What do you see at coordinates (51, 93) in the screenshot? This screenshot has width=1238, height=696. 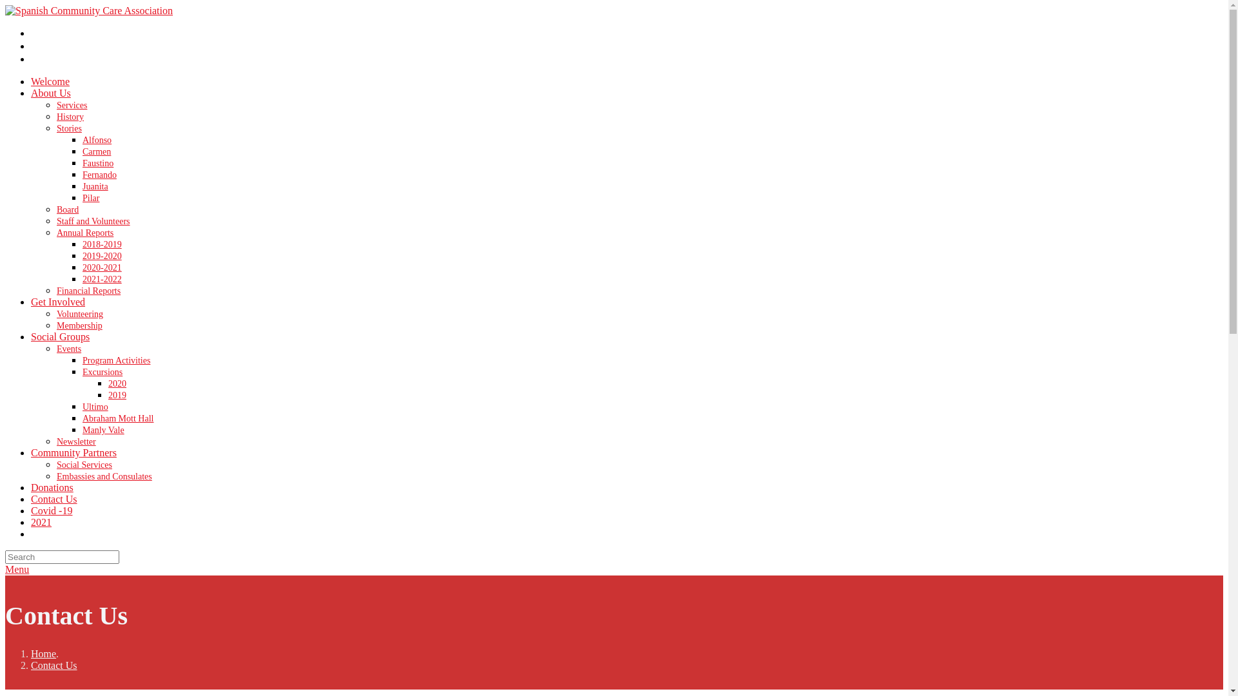 I see `About Us` at bounding box center [51, 93].